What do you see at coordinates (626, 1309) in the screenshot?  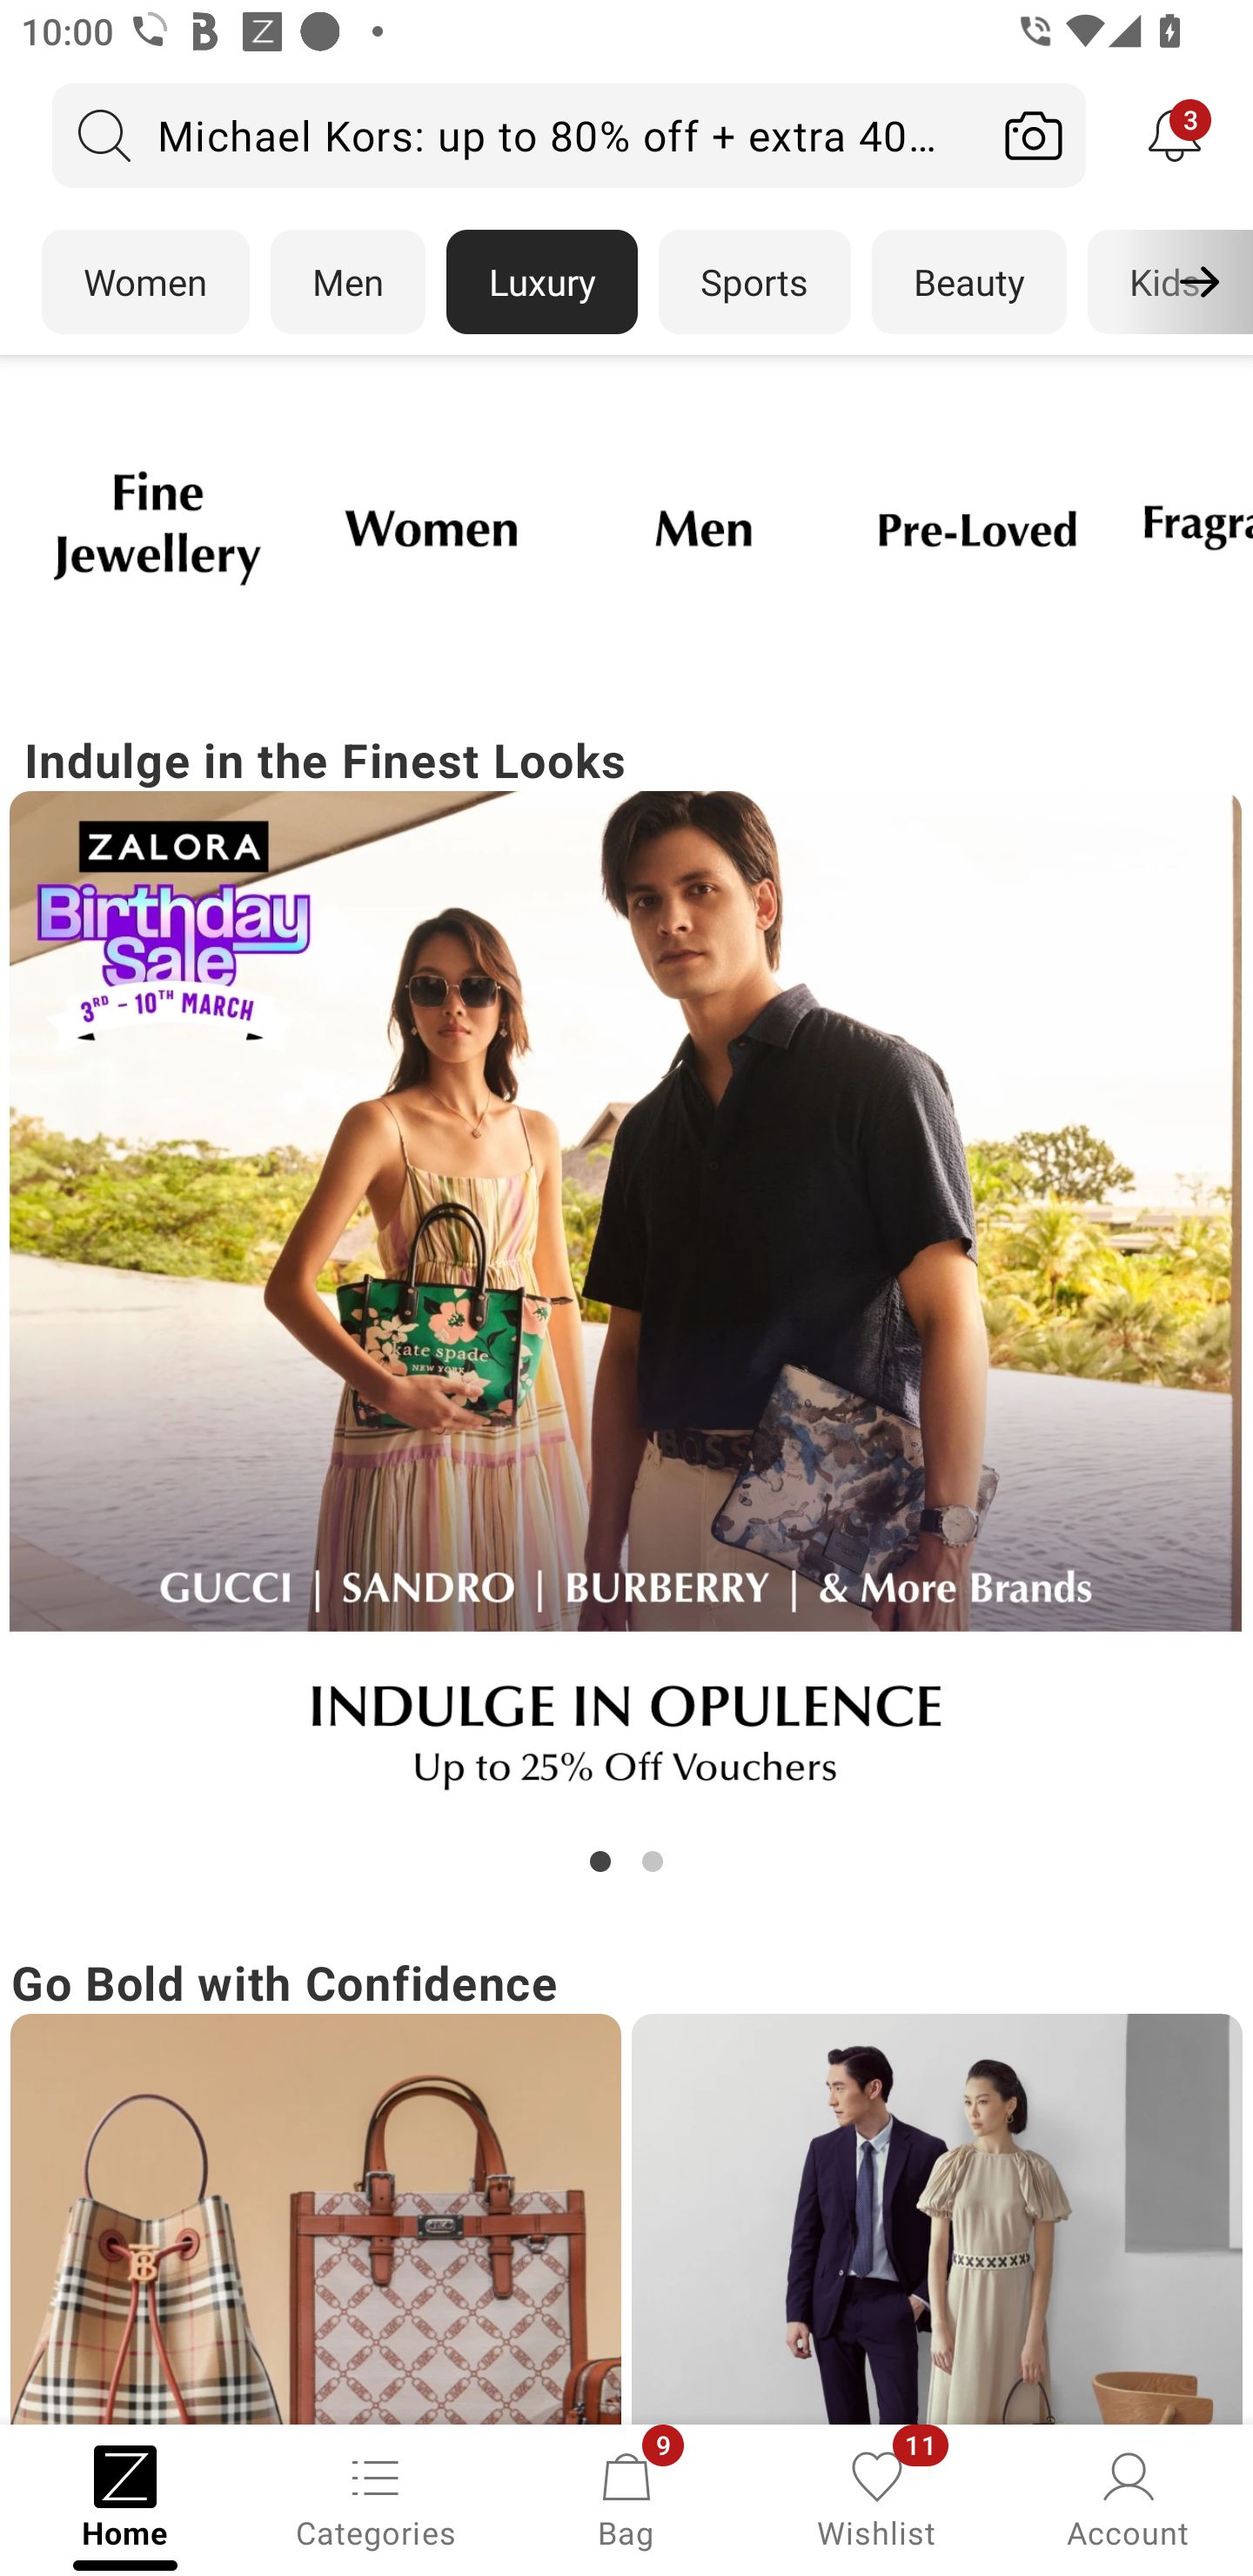 I see `Campaign banner` at bounding box center [626, 1309].